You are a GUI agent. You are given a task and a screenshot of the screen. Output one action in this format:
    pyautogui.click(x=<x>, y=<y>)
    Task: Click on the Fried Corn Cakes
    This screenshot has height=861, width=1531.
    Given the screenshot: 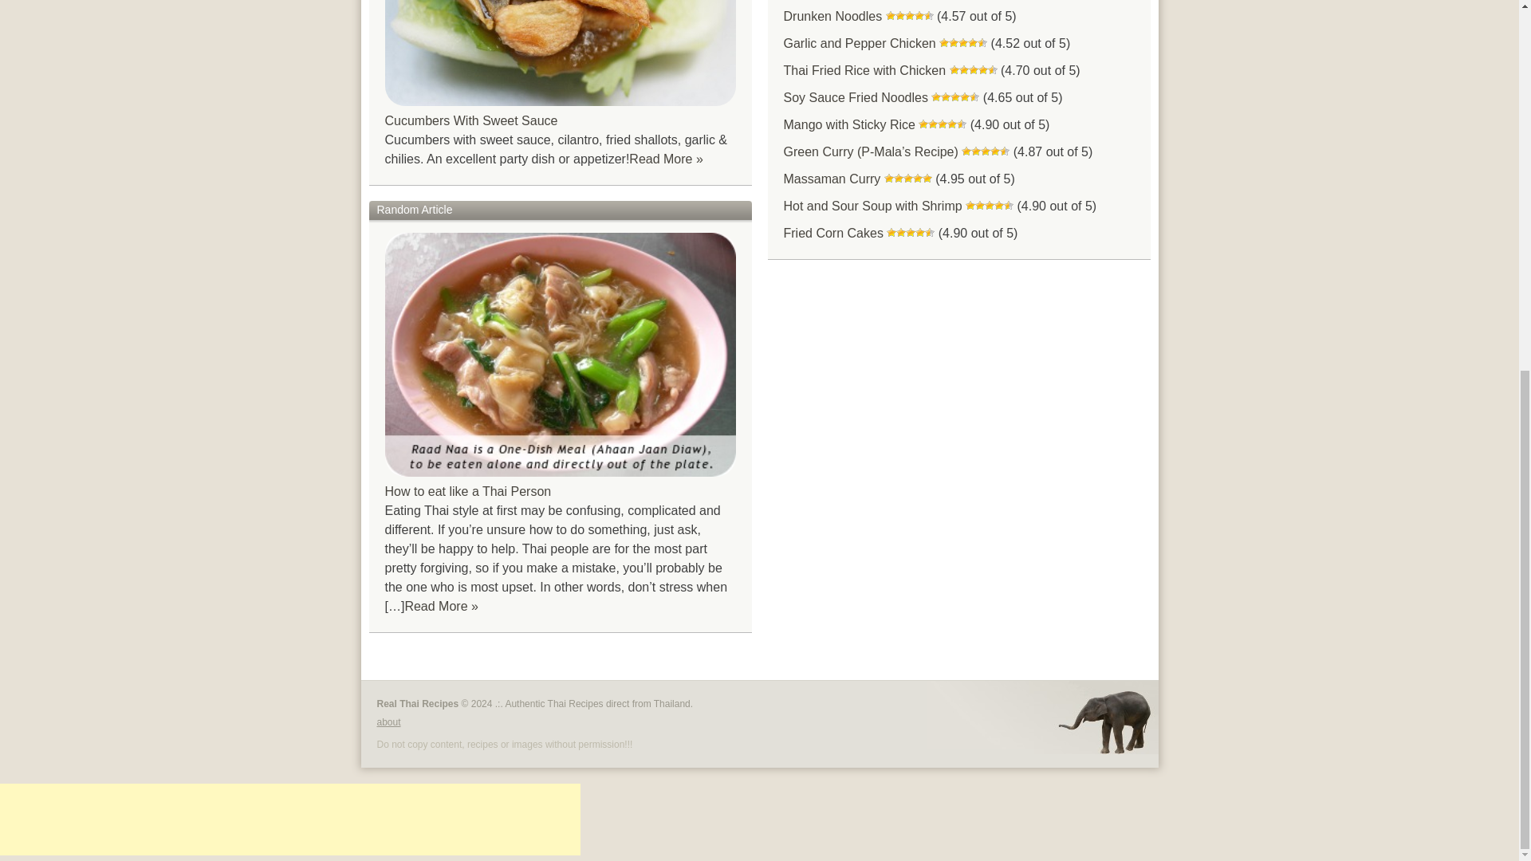 What is the action you would take?
    pyautogui.click(x=832, y=233)
    